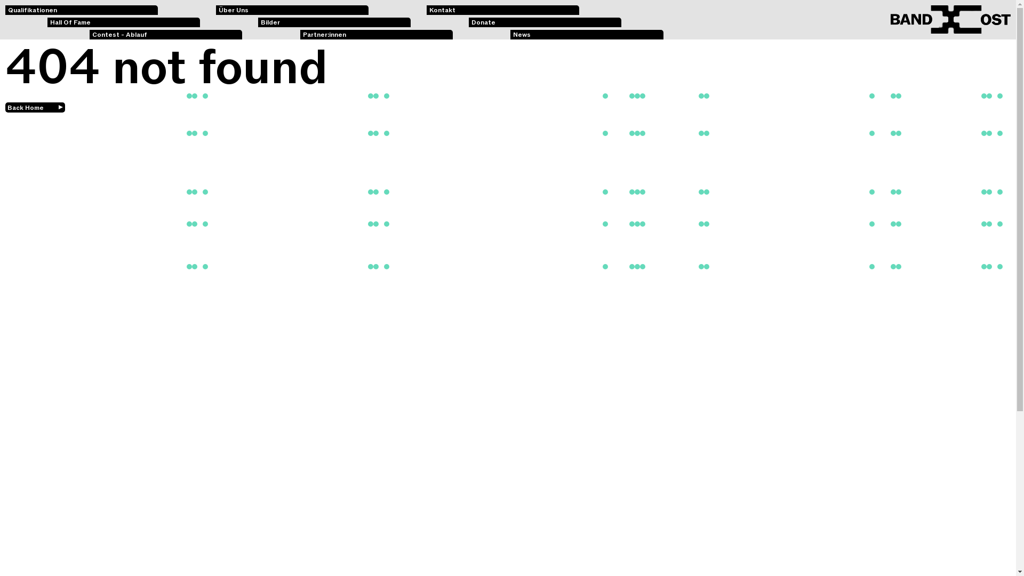 Image resolution: width=1024 pixels, height=576 pixels. I want to click on Vimeo, so click(377, 541).